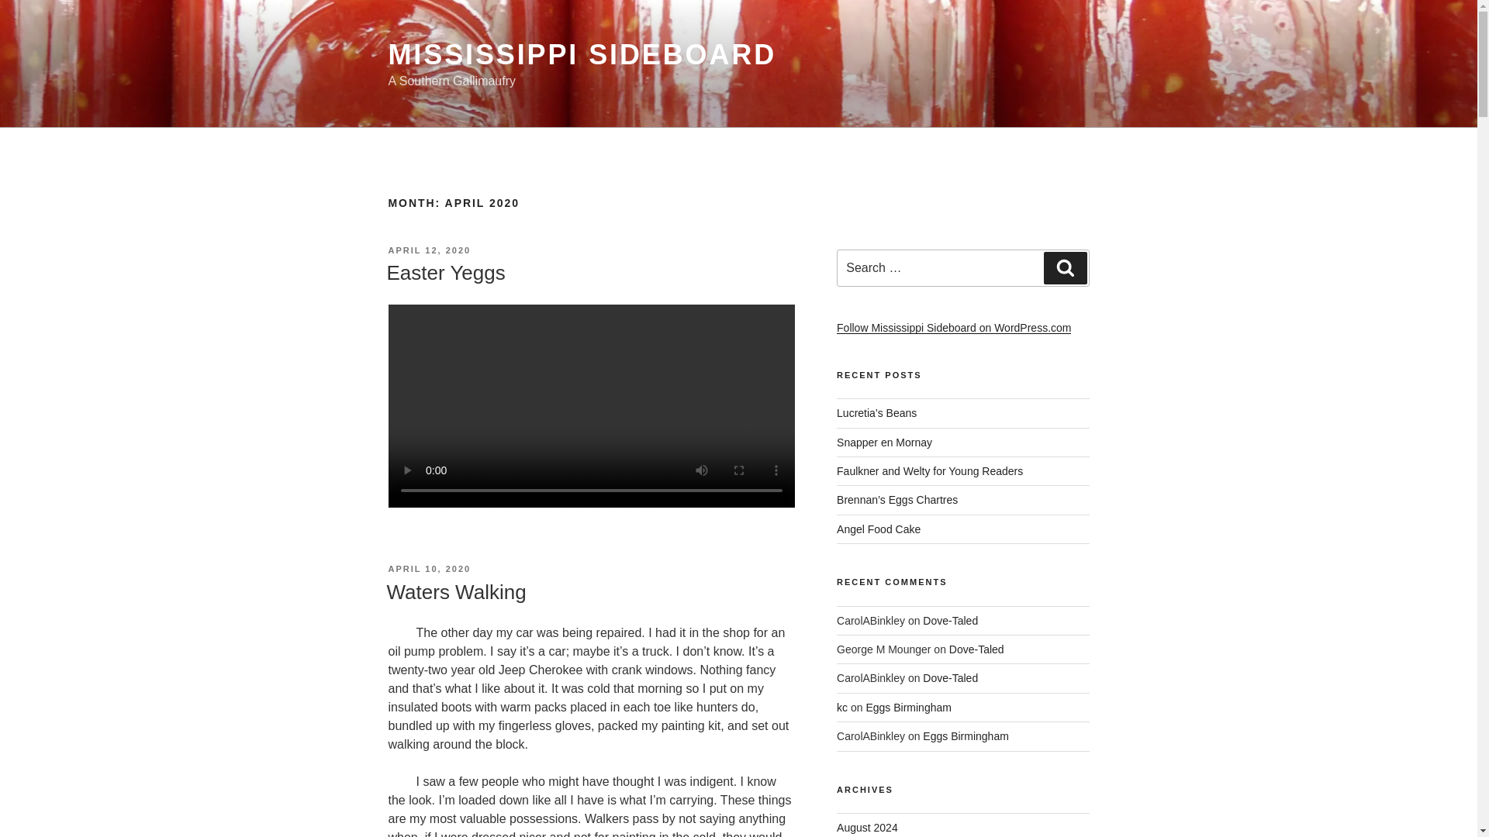  What do you see at coordinates (428, 250) in the screenshot?
I see `APRIL 12, 2020` at bounding box center [428, 250].